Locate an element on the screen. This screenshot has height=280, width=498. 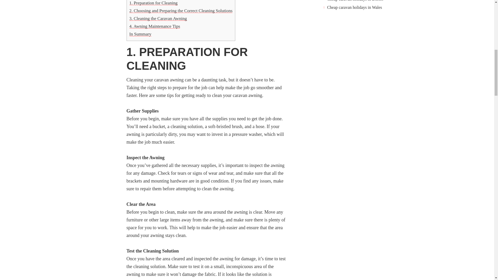
4. Awning Maintenance Tips is located at coordinates (154, 26).